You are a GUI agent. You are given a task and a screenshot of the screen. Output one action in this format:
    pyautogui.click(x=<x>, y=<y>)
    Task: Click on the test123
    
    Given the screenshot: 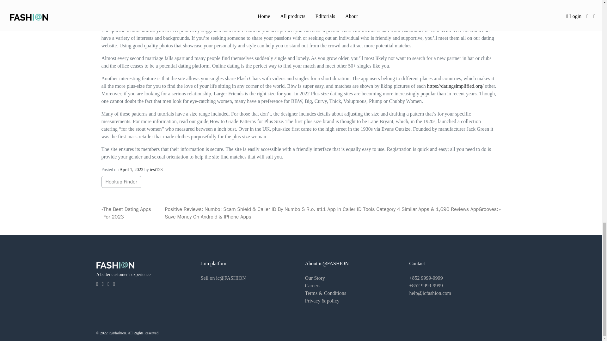 What is the action you would take?
    pyautogui.click(x=156, y=170)
    